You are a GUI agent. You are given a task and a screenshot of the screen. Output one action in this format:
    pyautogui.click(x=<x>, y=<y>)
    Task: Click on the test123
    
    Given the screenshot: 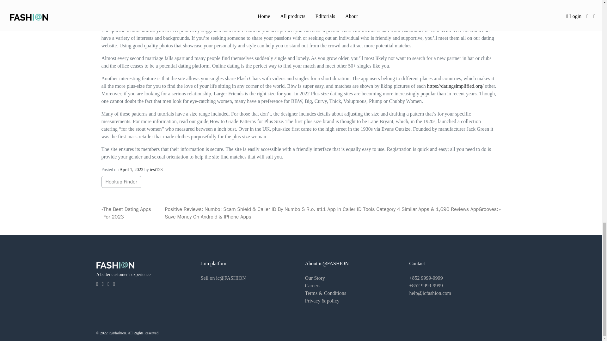 What is the action you would take?
    pyautogui.click(x=156, y=170)
    